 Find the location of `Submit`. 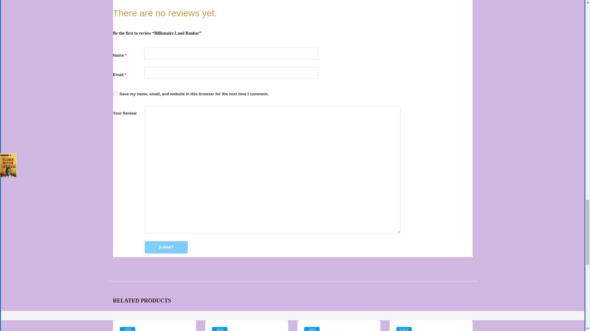

Submit is located at coordinates (166, 247).